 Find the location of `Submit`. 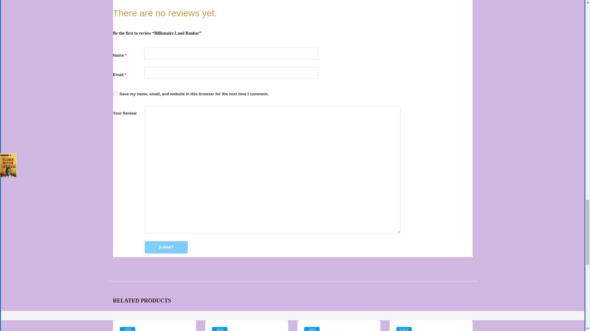

Submit is located at coordinates (166, 247).